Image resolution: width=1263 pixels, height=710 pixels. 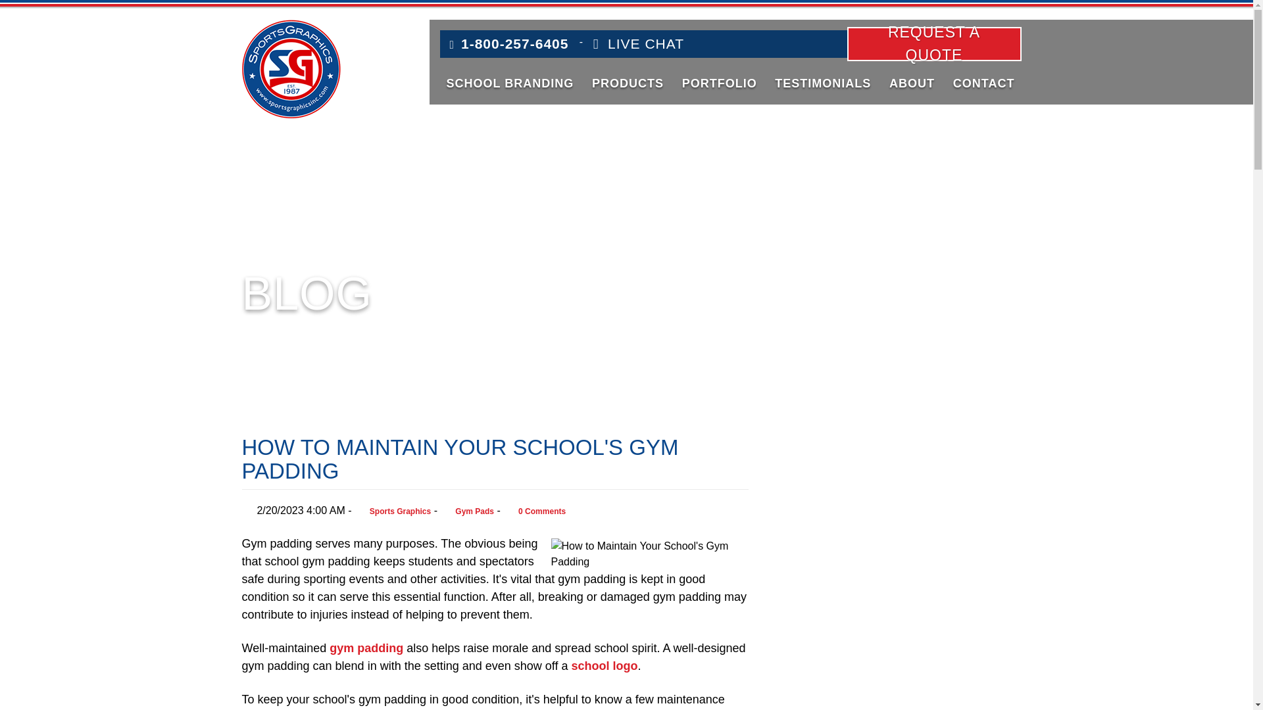 I want to click on ABOUT, so click(x=912, y=83).